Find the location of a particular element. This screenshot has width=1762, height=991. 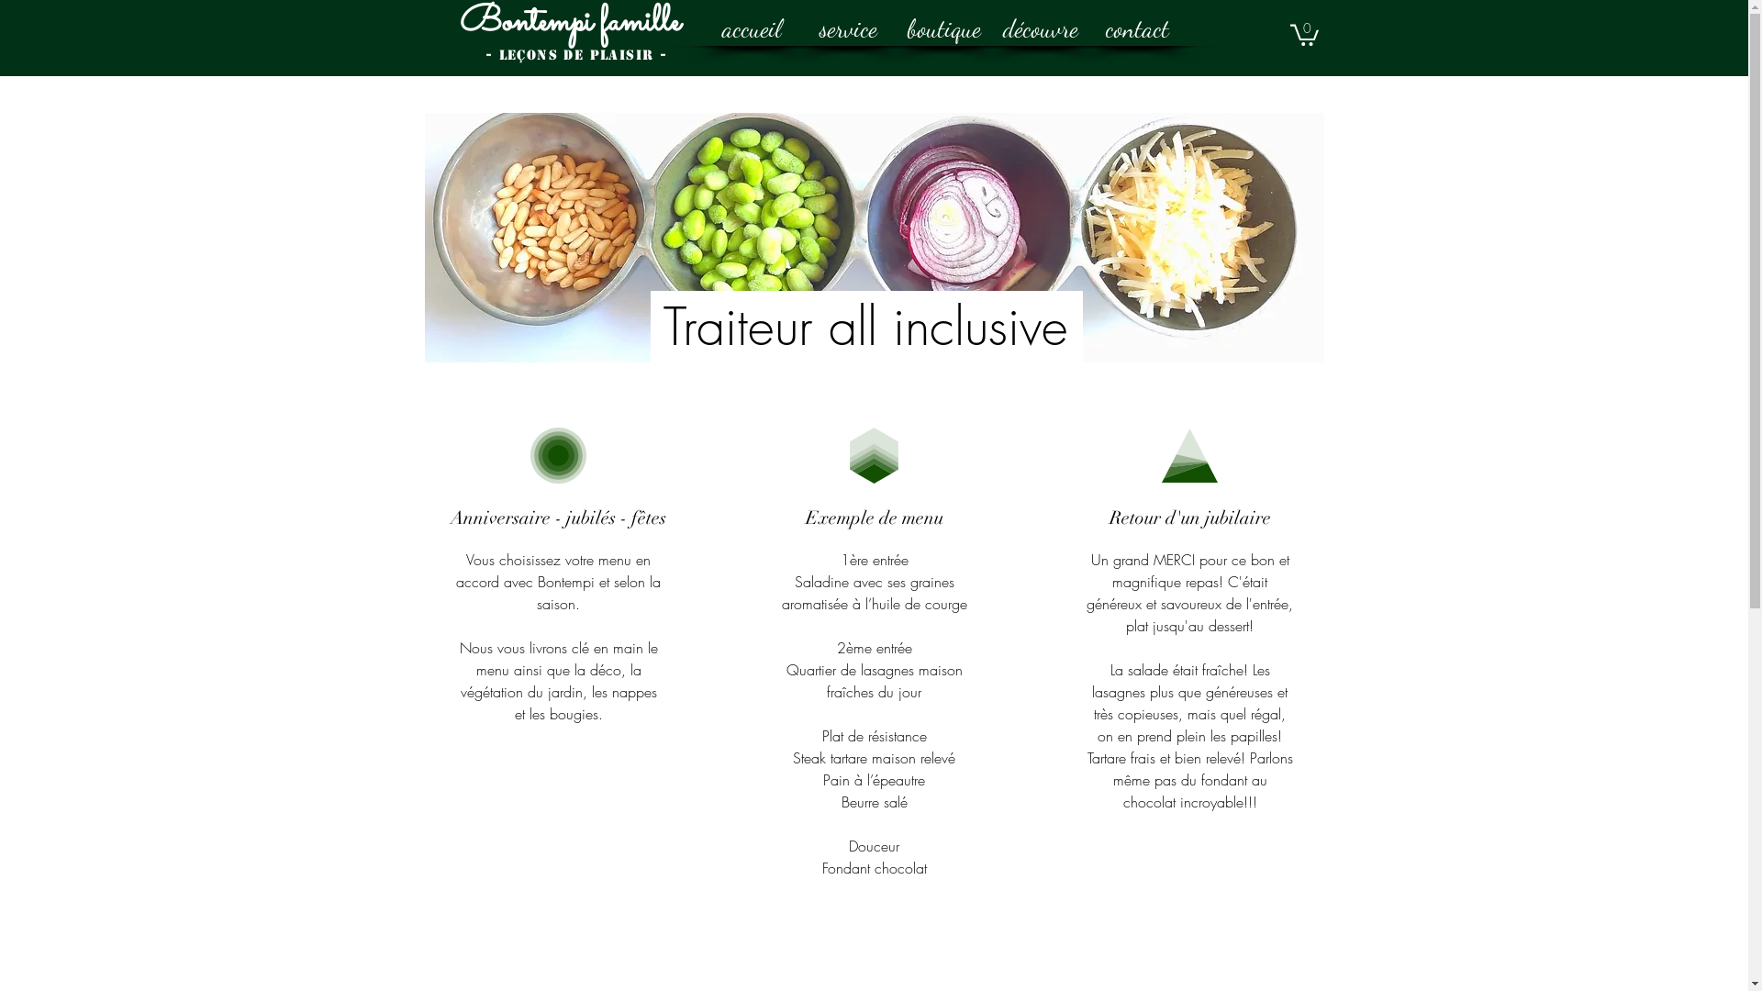

0 is located at coordinates (1305, 34).